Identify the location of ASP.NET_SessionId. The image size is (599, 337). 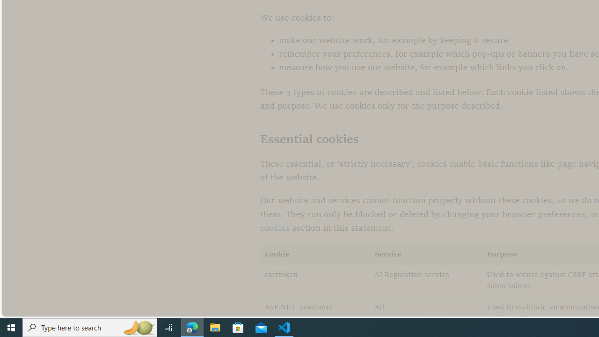
(315, 314).